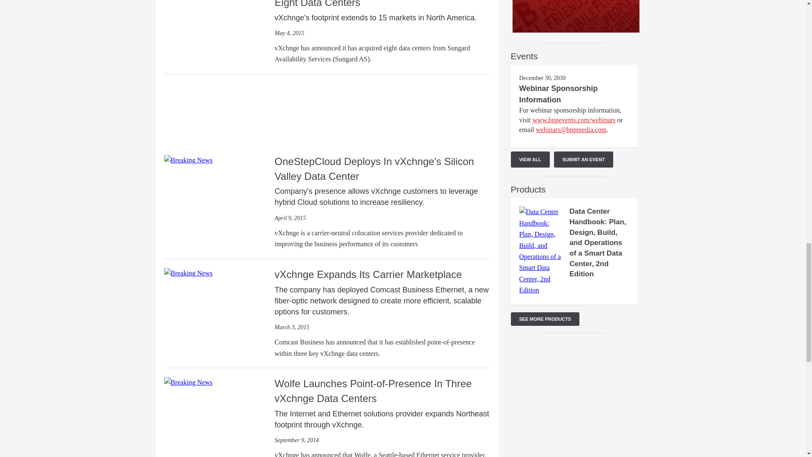 The height and width of the screenshot is (457, 812). Describe the element at coordinates (188, 160) in the screenshot. I see `OneStepCloud Deploys In vXchnge's Silicon Valley Data Center` at that location.